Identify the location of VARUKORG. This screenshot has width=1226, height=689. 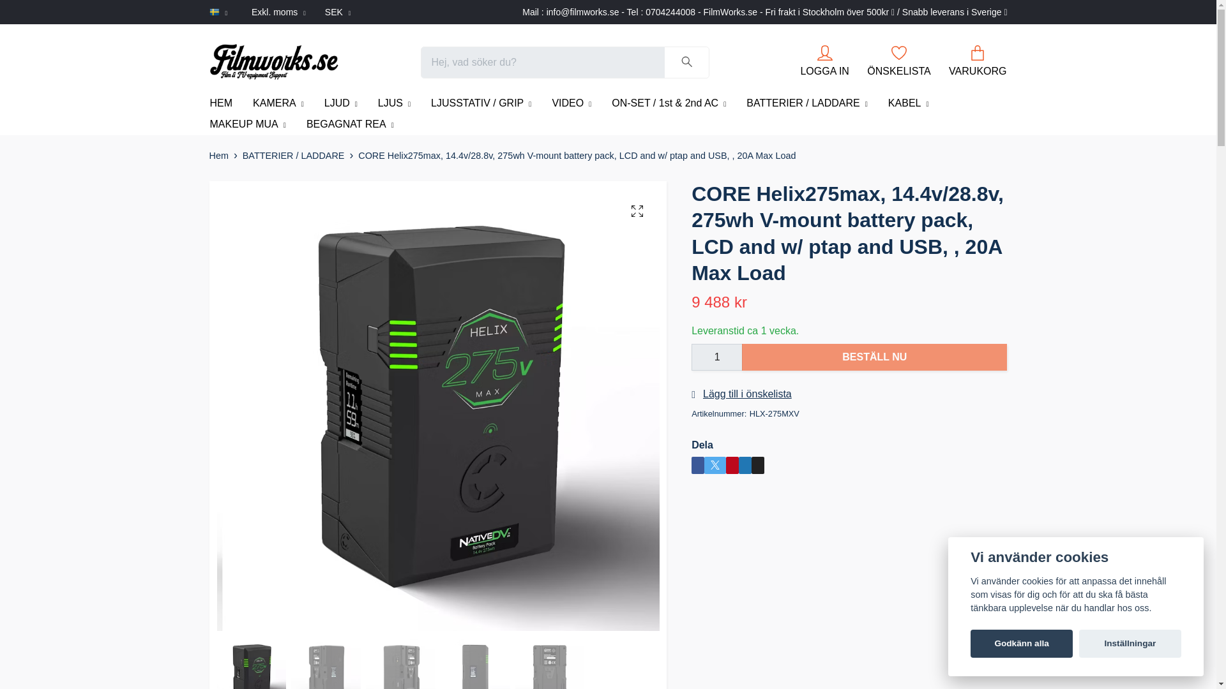
(978, 61).